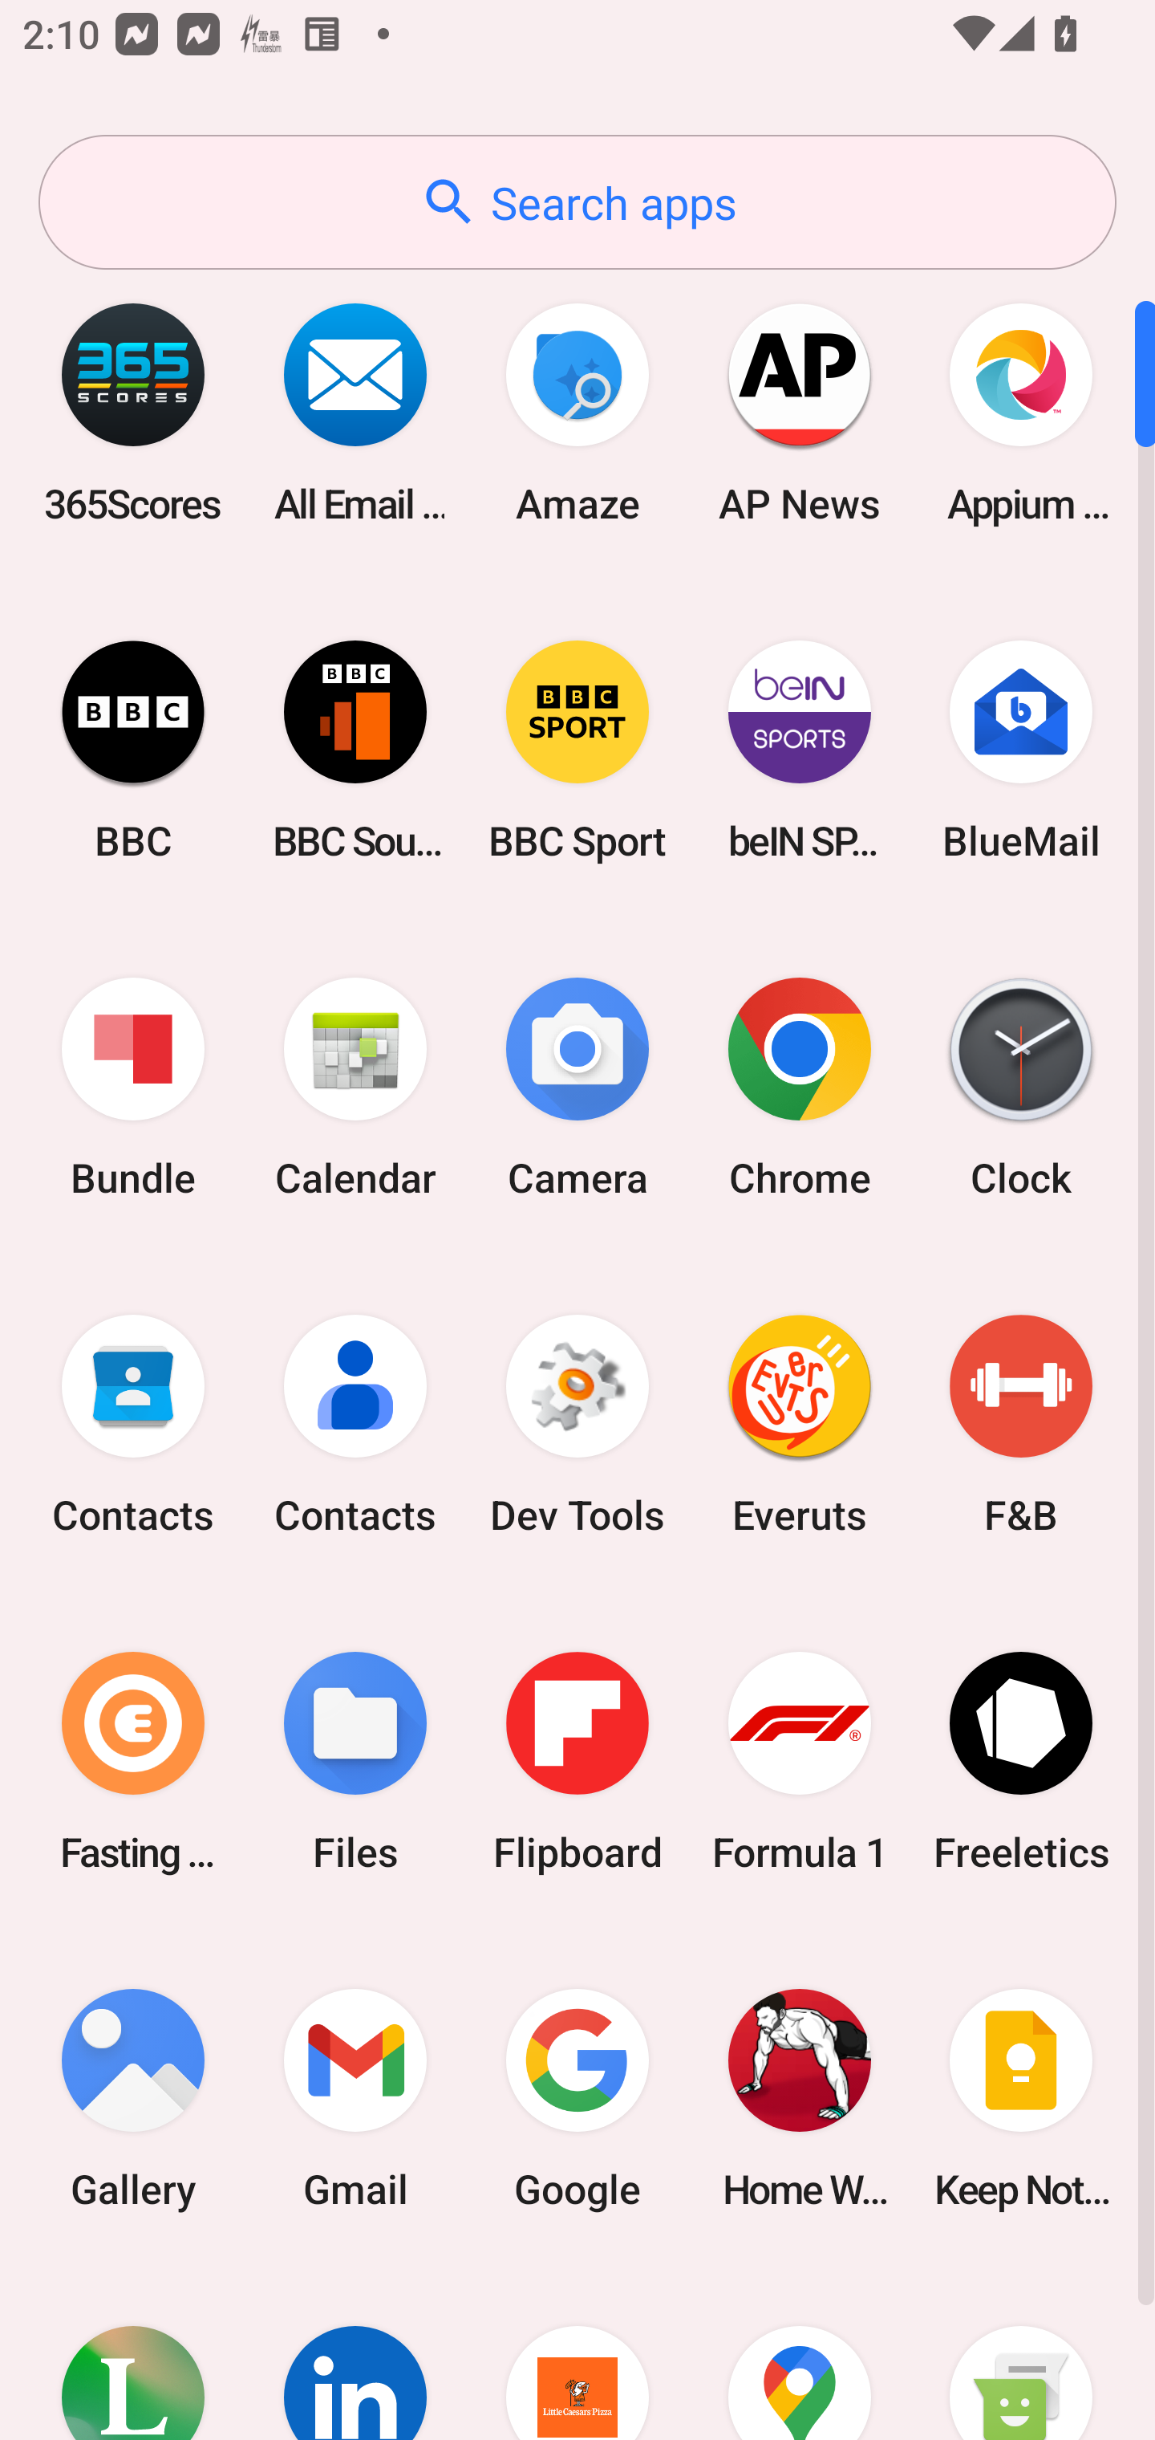 The width and height of the screenshot is (1155, 2440). Describe the element at coordinates (799, 750) in the screenshot. I see `beIN SPORTS` at that location.